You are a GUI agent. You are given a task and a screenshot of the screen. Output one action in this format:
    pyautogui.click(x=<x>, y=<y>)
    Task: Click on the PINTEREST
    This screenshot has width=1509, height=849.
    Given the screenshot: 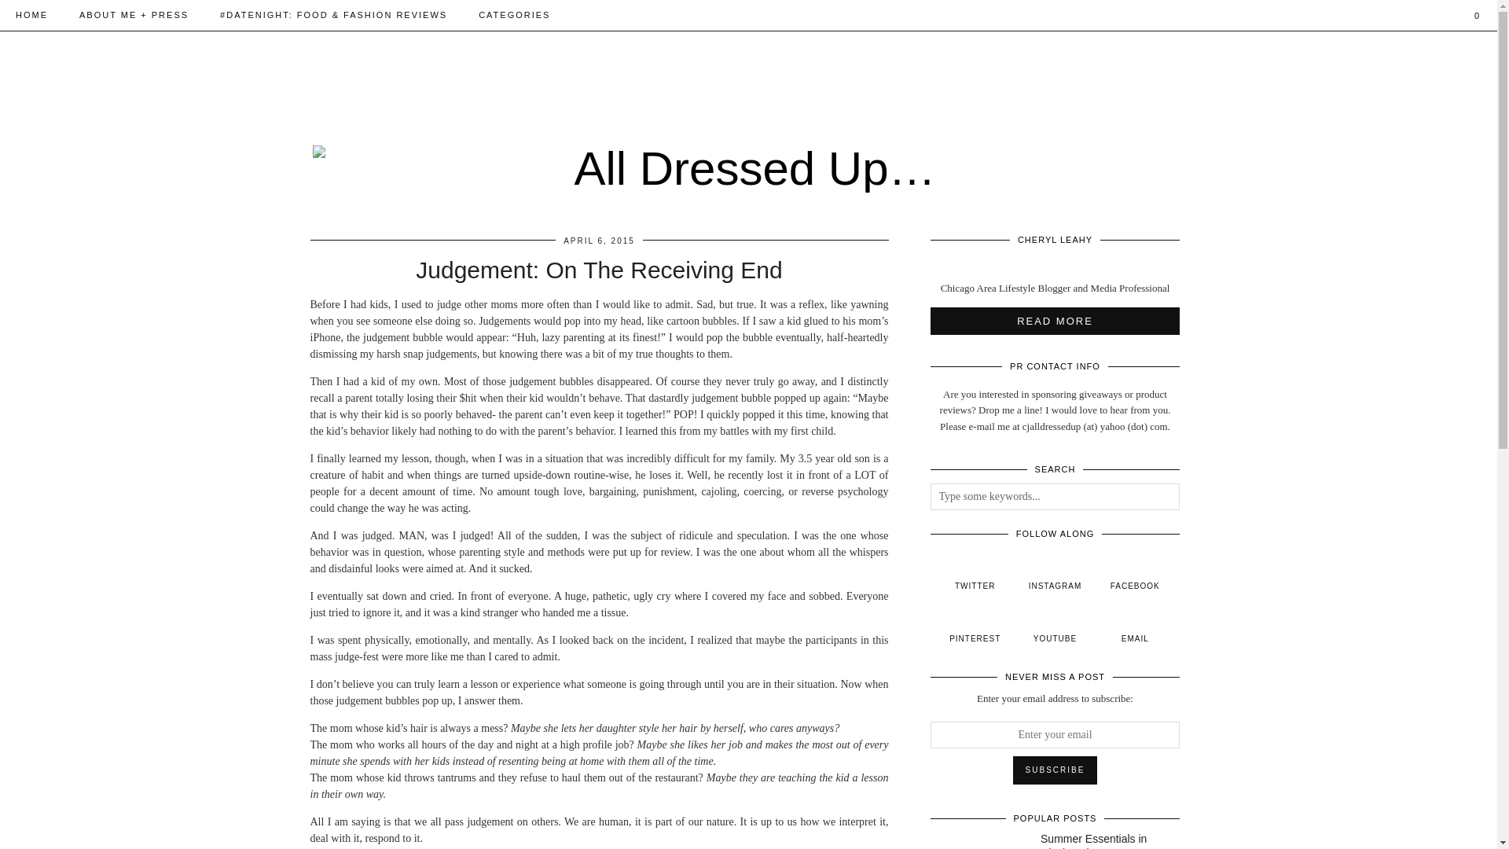 What is the action you would take?
    pyautogui.click(x=975, y=627)
    